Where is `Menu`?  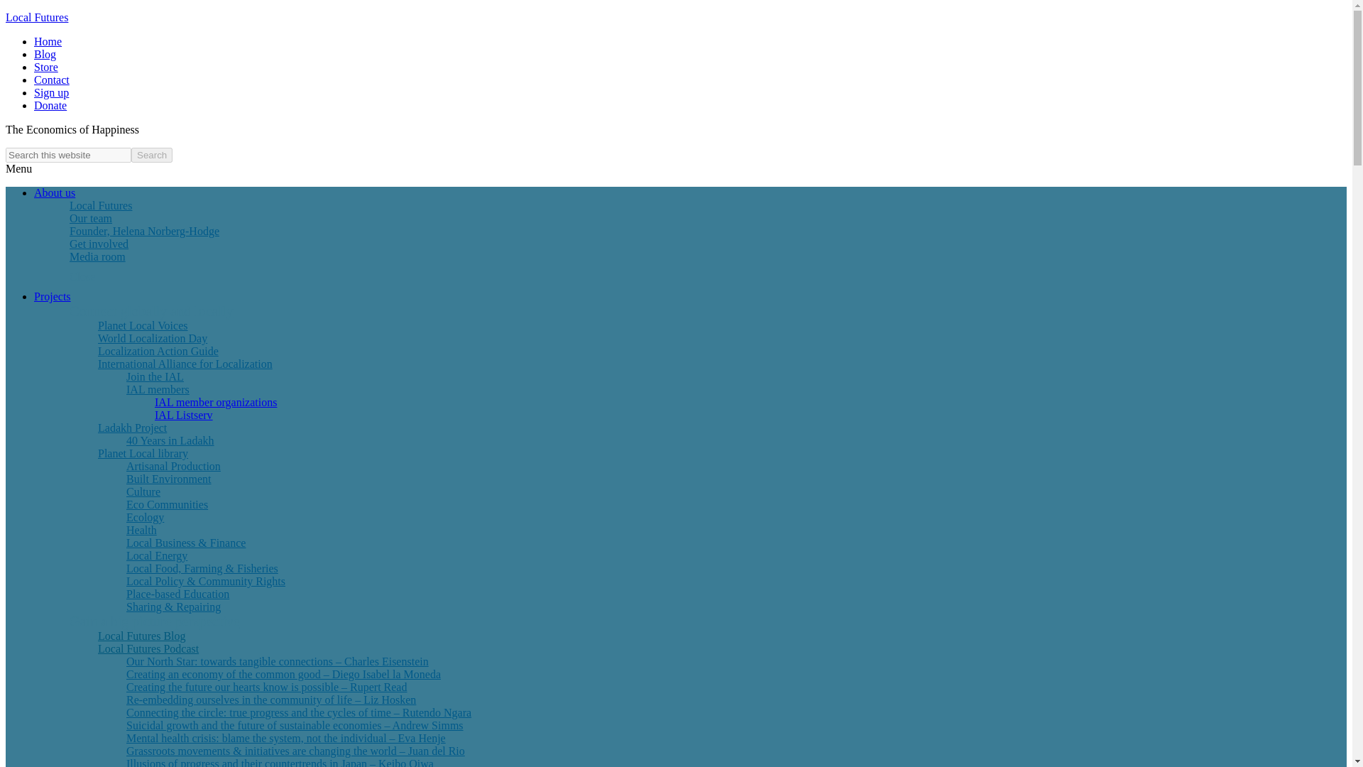 Menu is located at coordinates (18, 168).